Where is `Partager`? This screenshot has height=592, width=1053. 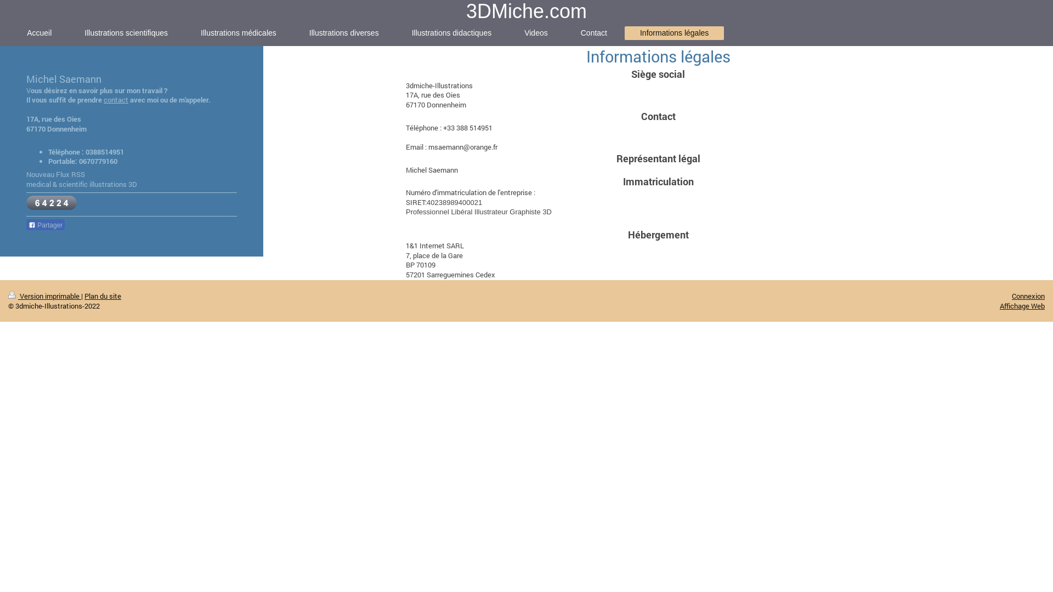 Partager is located at coordinates (46, 225).